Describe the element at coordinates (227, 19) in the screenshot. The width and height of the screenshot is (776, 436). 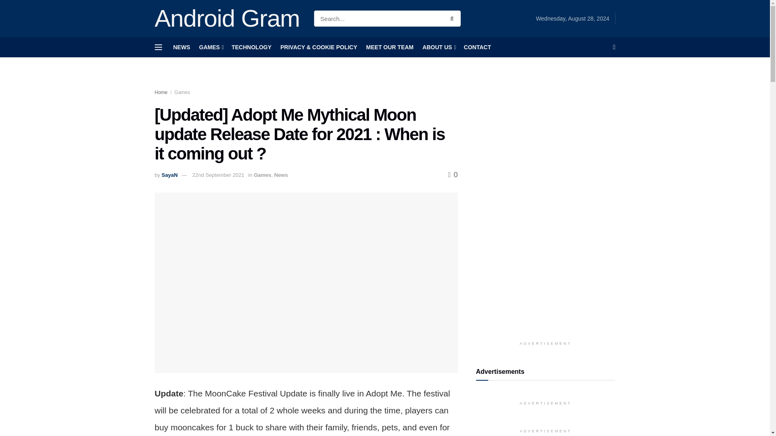
I see `Android Gram` at that location.